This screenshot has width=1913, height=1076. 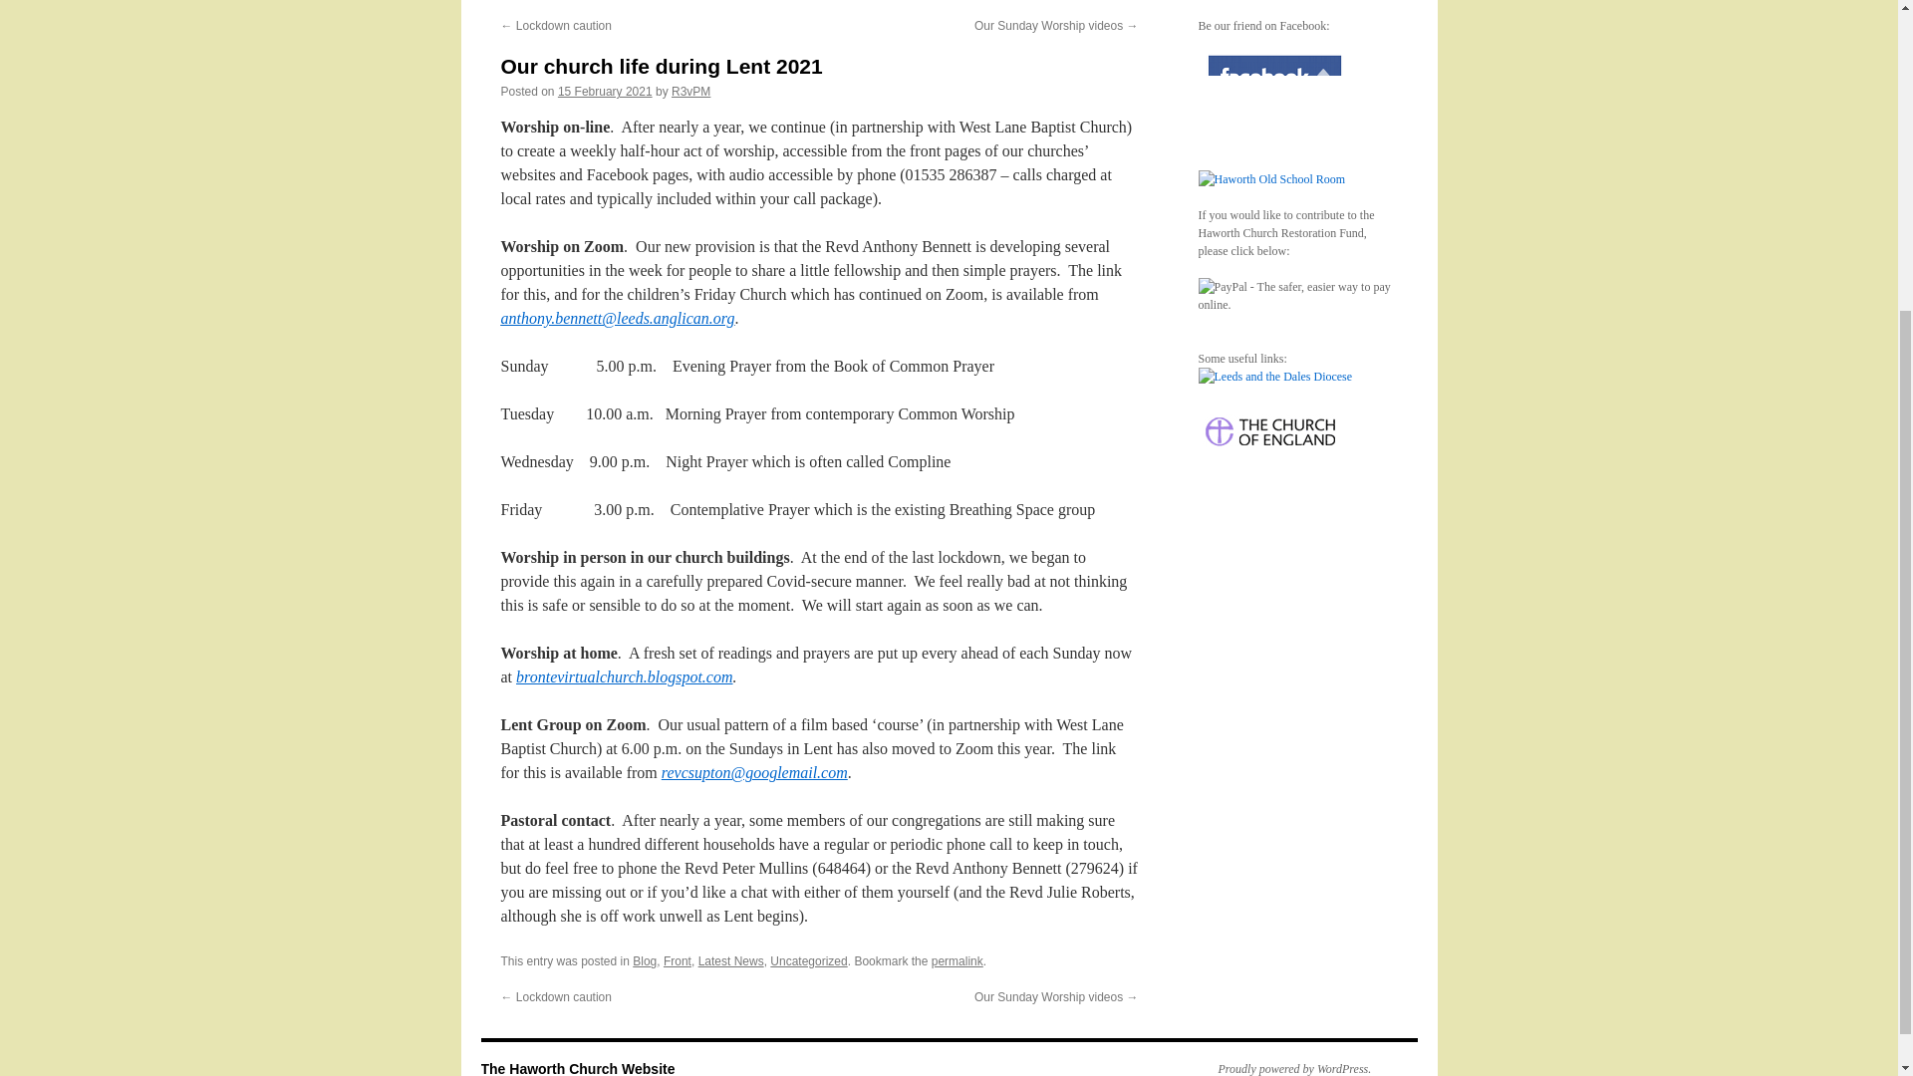 What do you see at coordinates (605, 92) in the screenshot?
I see `11:39 am` at bounding box center [605, 92].